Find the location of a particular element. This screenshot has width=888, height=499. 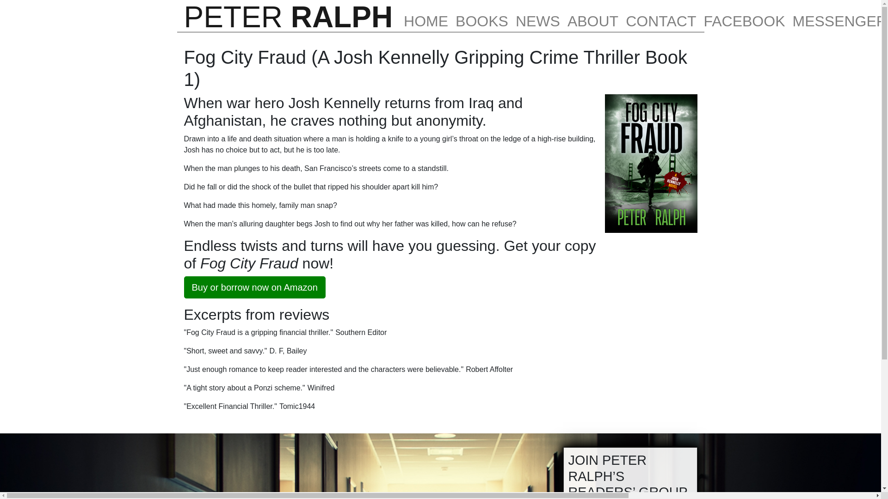

CONTACT is located at coordinates (660, 15).